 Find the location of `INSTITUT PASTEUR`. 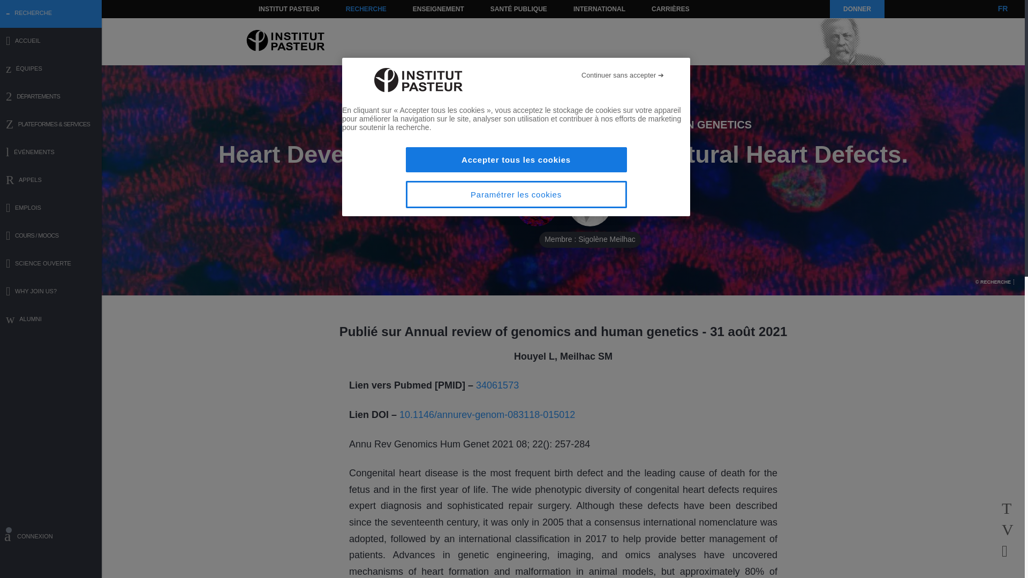

INSTITUT PASTEUR is located at coordinates (289, 9).